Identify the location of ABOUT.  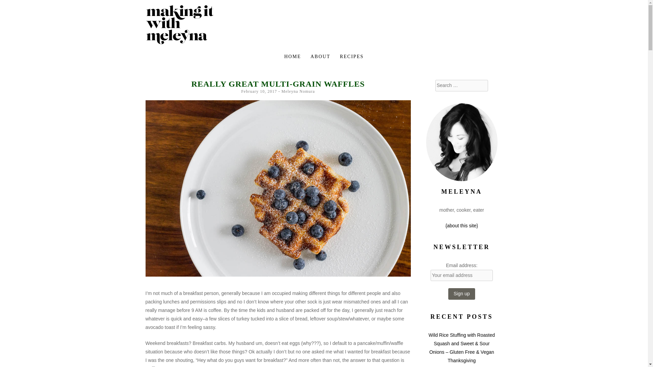
(320, 56).